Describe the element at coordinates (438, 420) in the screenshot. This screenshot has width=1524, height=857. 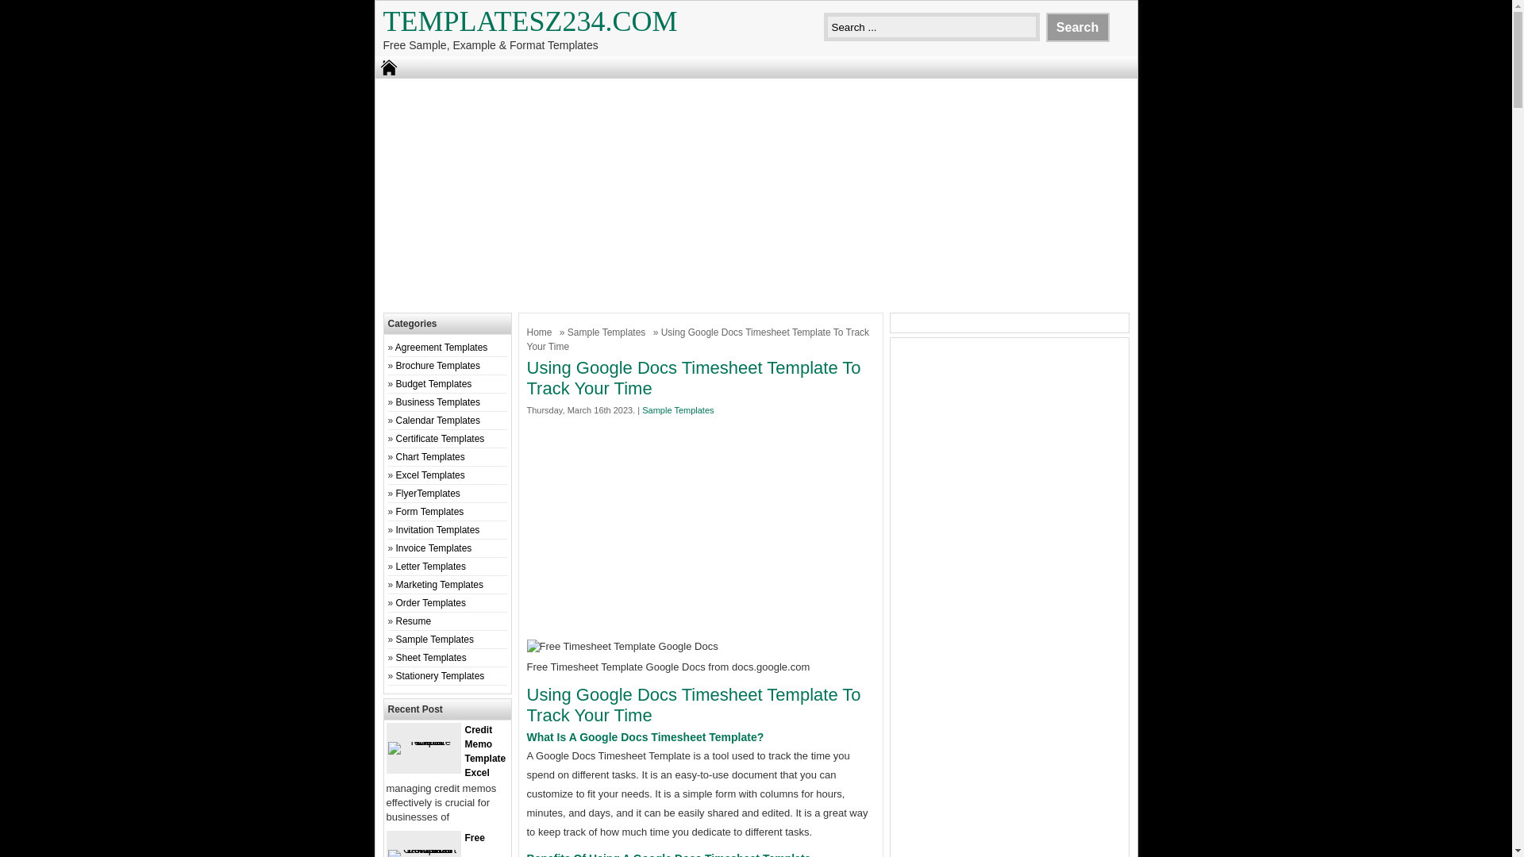
I see `Calendar Templates` at that location.